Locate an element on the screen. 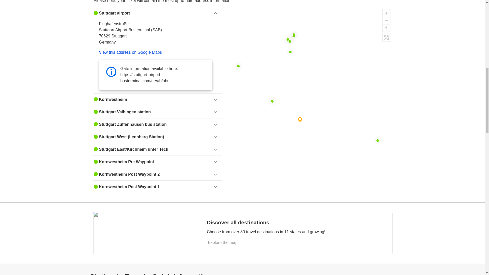 This screenshot has width=489, height=275. Reset bearing to north is located at coordinates (386, 28).